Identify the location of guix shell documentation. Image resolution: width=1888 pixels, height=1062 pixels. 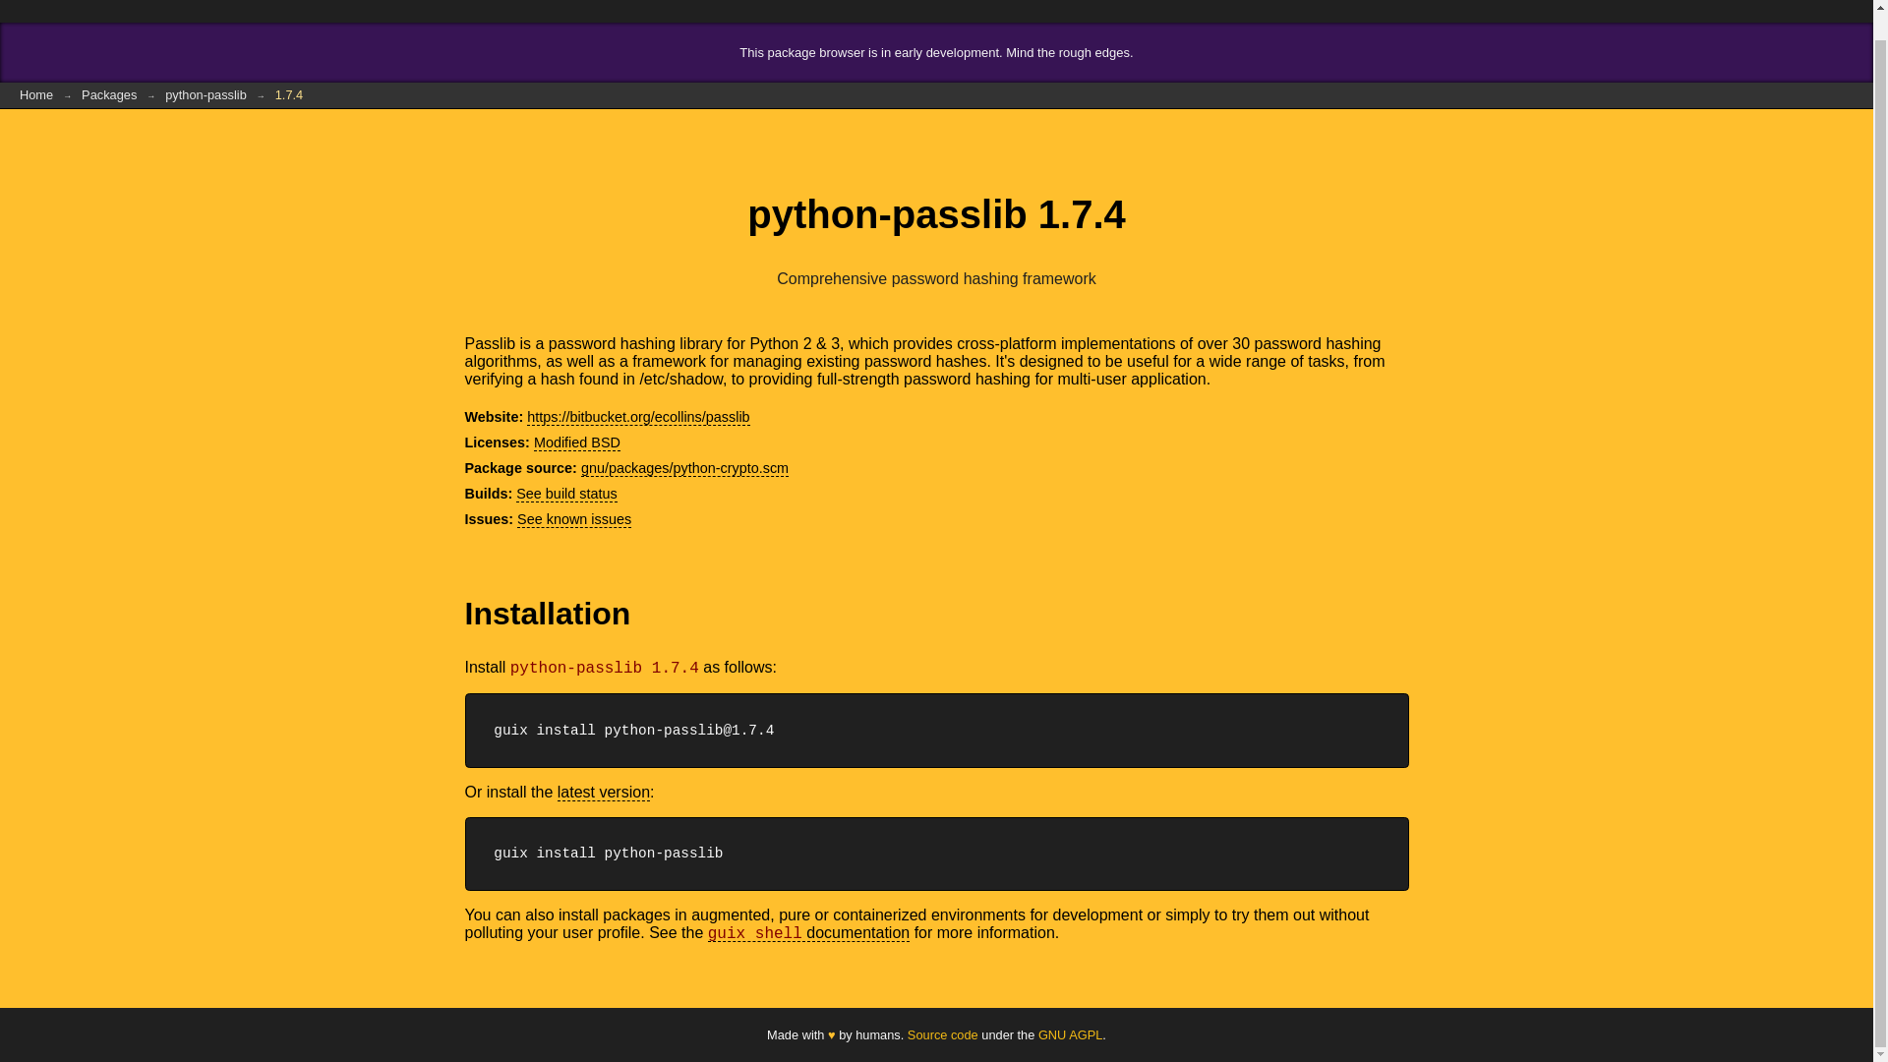
(808, 932).